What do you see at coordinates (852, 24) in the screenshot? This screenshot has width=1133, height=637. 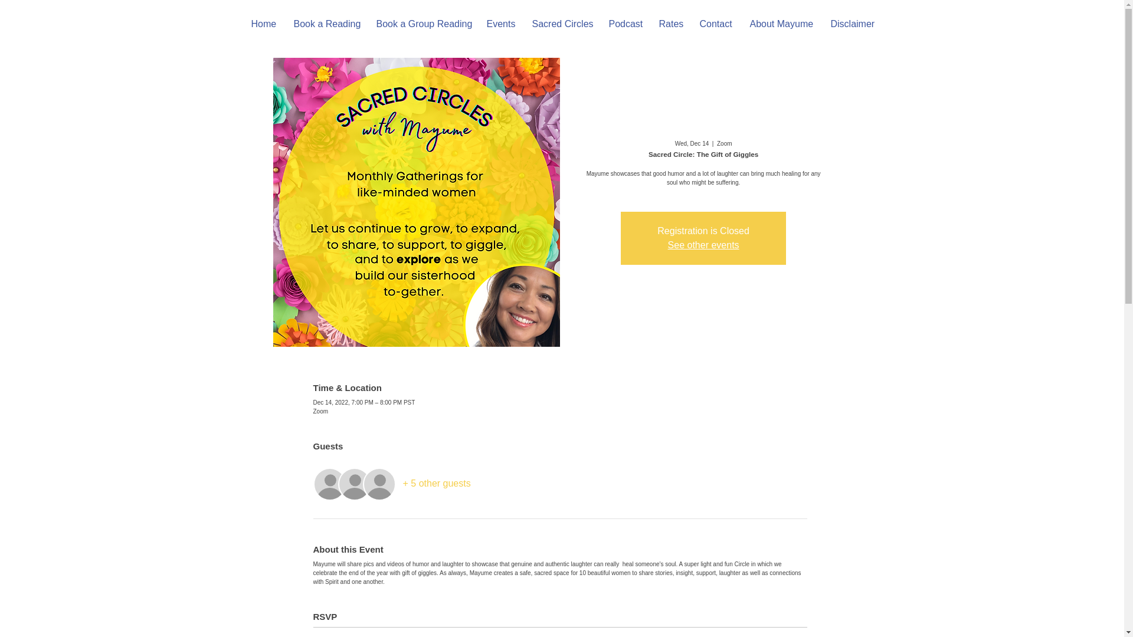 I see `Disclaimer` at bounding box center [852, 24].